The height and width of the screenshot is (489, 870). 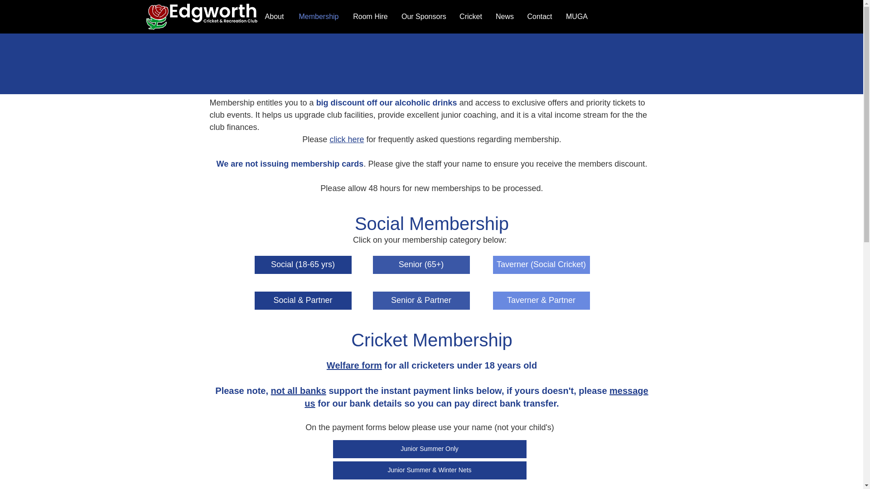 I want to click on Junior Summer Only, so click(x=429, y=449).